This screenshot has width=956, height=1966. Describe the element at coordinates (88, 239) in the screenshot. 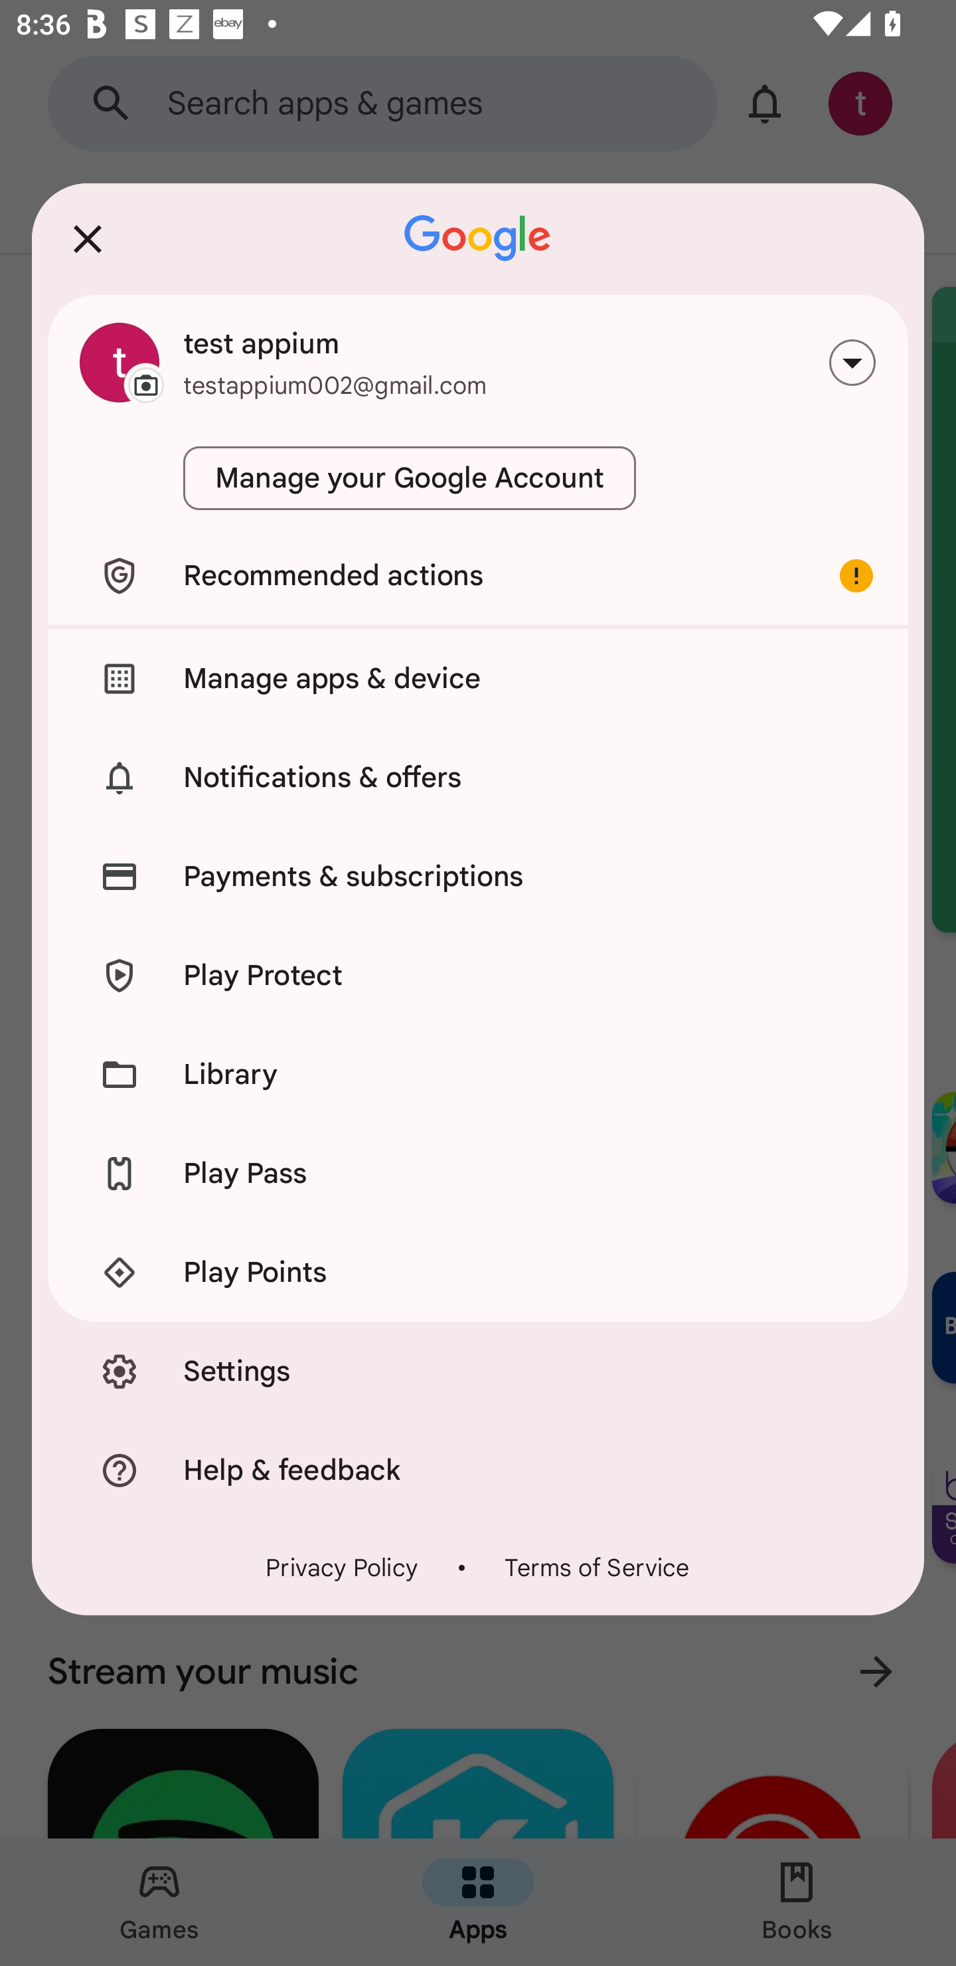

I see `Close` at that location.